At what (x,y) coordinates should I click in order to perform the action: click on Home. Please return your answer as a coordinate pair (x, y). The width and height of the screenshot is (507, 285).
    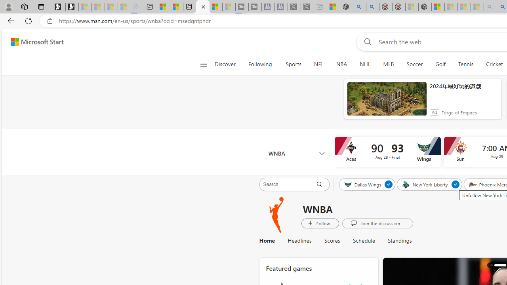
    Looking at the image, I should click on (267, 241).